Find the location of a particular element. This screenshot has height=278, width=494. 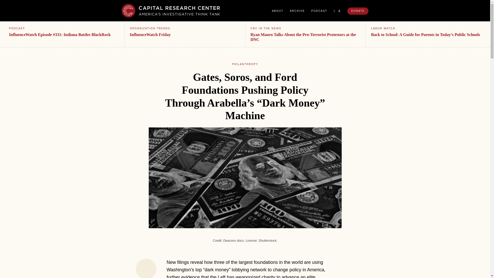

ABOUT is located at coordinates (277, 11).